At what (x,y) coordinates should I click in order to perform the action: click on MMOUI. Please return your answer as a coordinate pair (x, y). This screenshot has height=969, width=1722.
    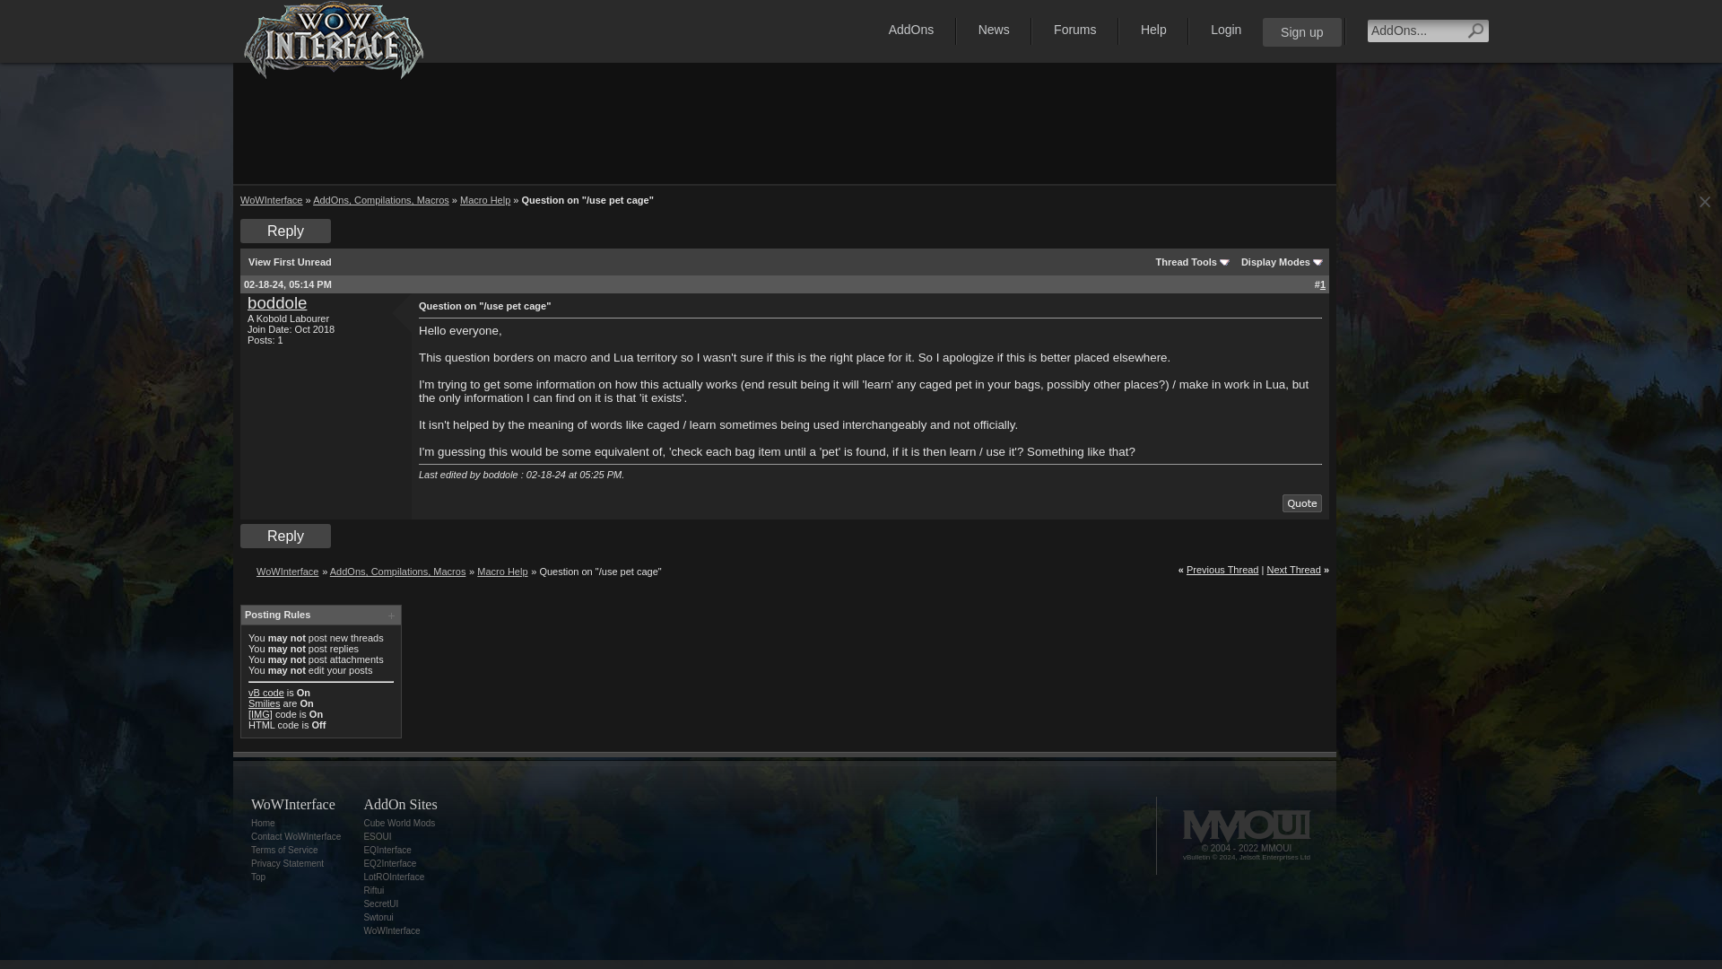
    Looking at the image, I should click on (1246, 825).